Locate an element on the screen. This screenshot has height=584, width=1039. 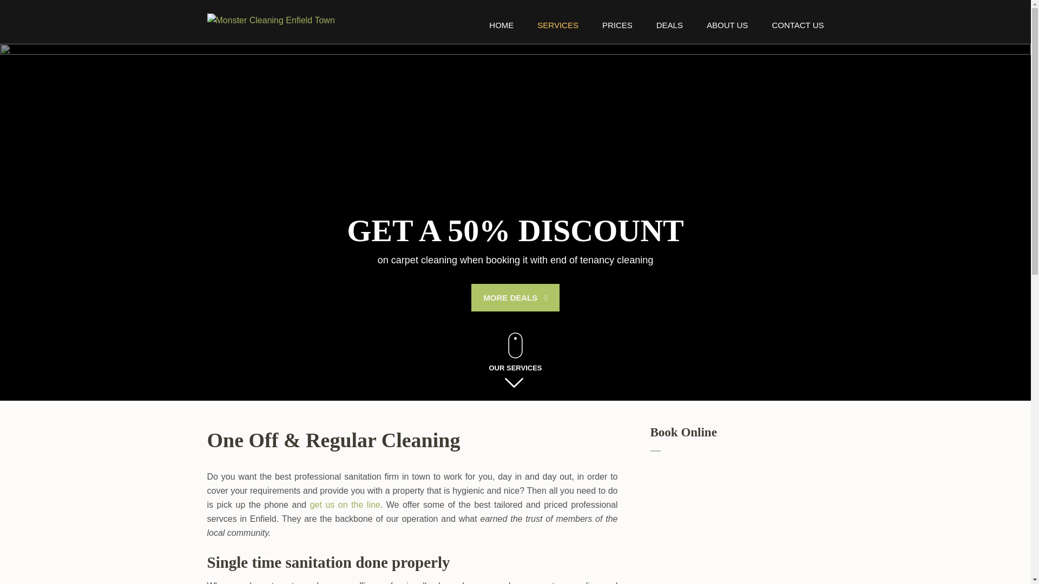
ABOUT US is located at coordinates (727, 32).